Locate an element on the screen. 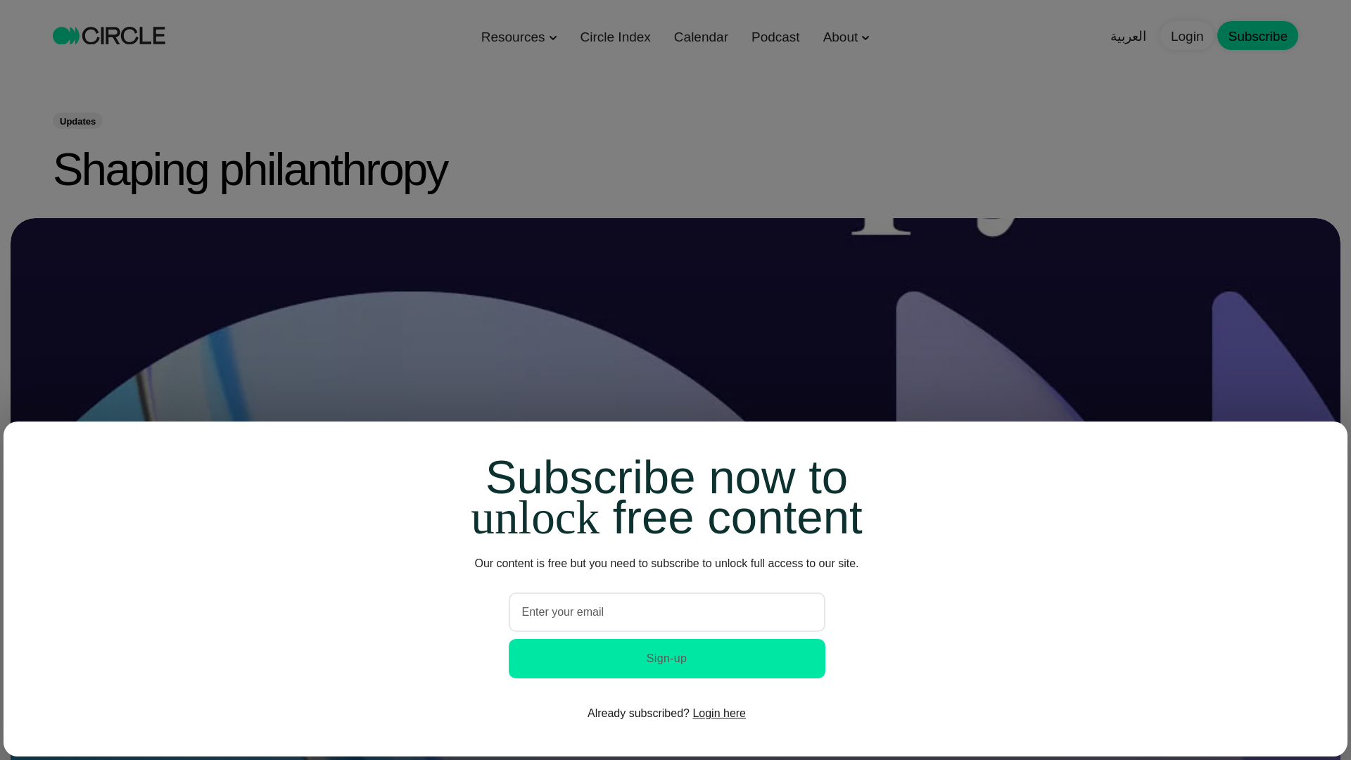 The width and height of the screenshot is (1351, 760). Podcast is located at coordinates (775, 35).